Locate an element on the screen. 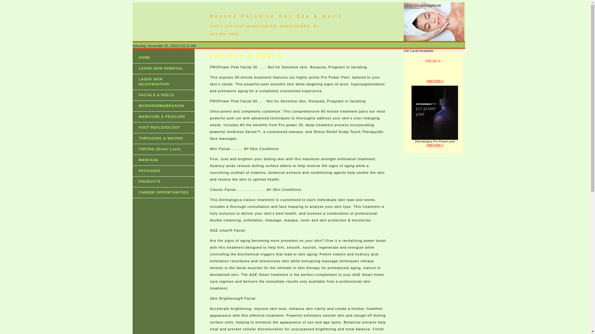  THREADING & WAXING is located at coordinates (164, 139).